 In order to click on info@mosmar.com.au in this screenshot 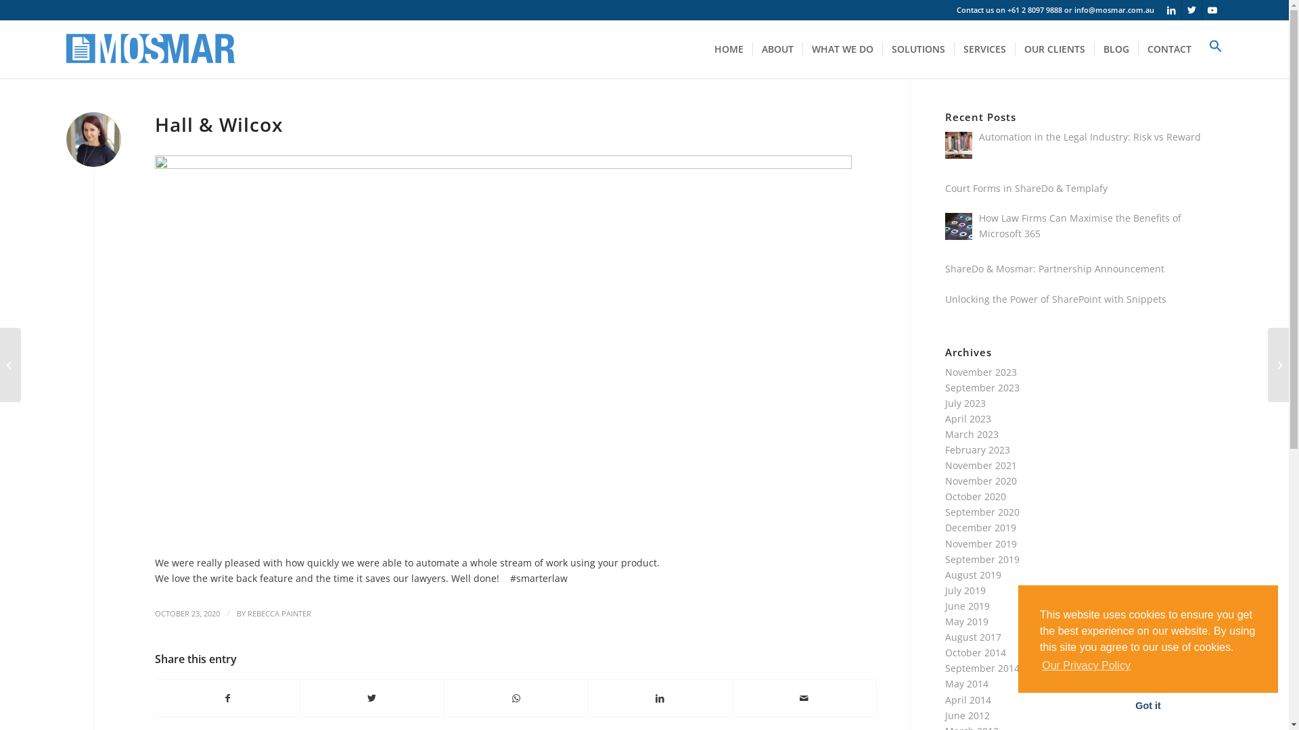, I will do `click(1114, 9)`.